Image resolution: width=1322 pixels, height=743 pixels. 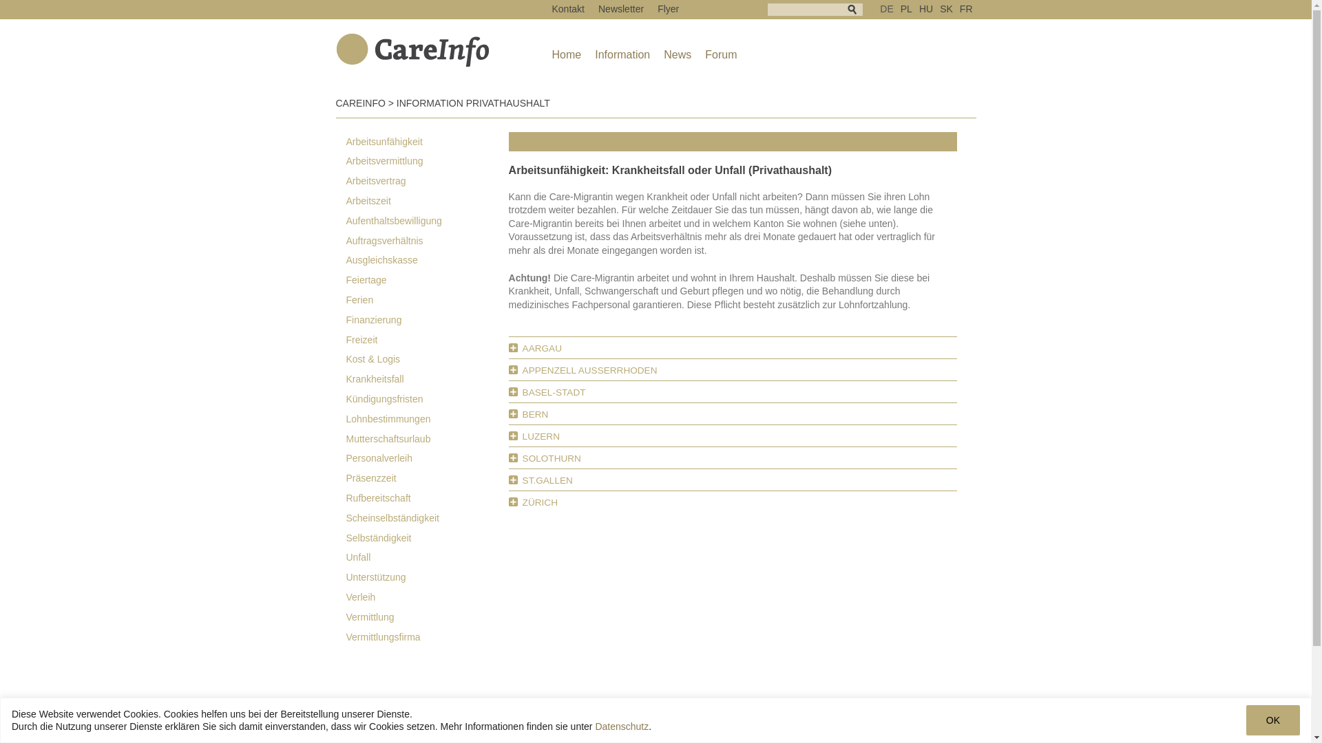 I want to click on Kost & Logis, so click(x=428, y=359).